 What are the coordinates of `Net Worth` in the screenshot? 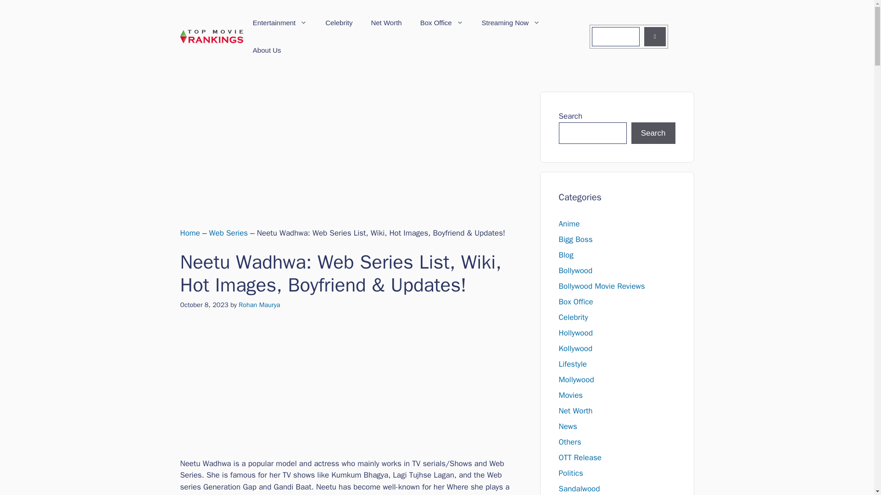 It's located at (385, 23).